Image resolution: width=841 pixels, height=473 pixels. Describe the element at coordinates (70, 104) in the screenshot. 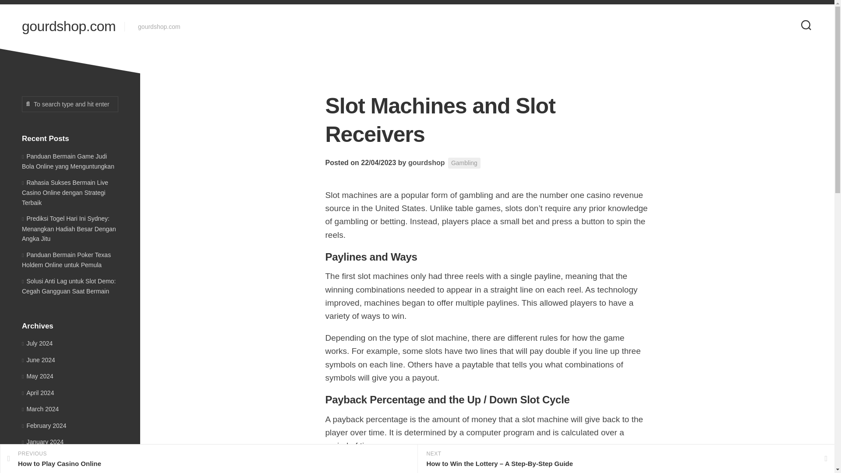

I see `To search type and hit enter` at that location.